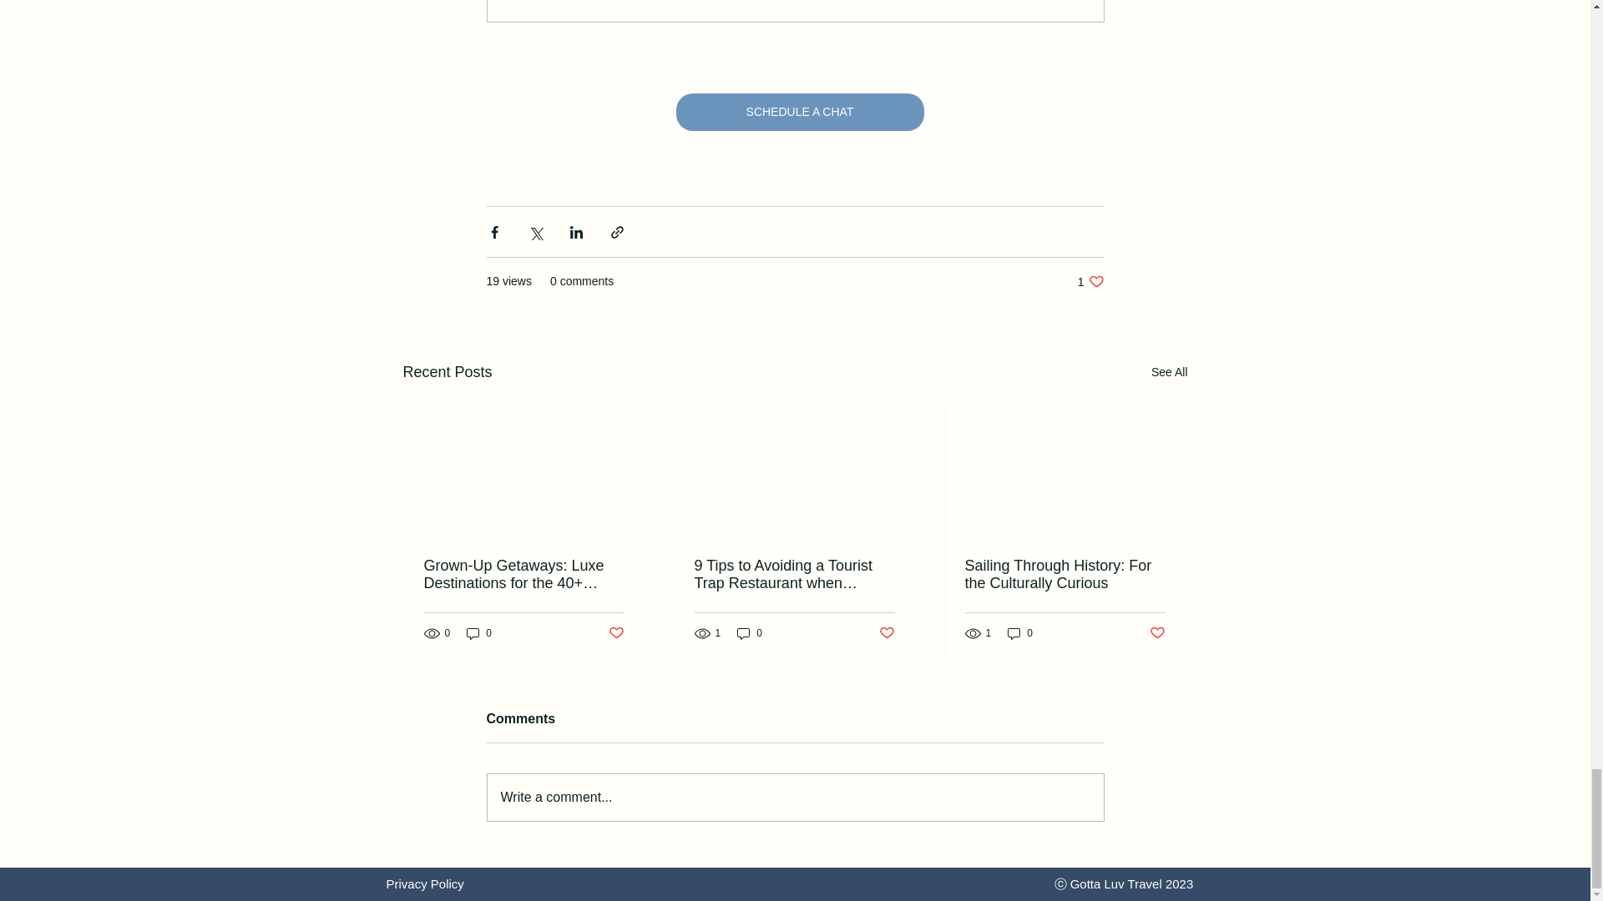 The image size is (1603, 901). What do you see at coordinates (1020, 632) in the screenshot?
I see `0` at bounding box center [1020, 632].